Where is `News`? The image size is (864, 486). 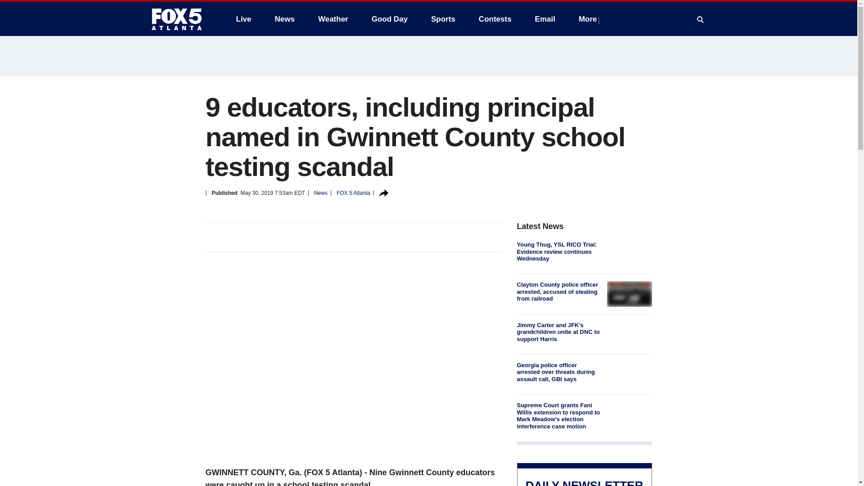
News is located at coordinates (284, 19).